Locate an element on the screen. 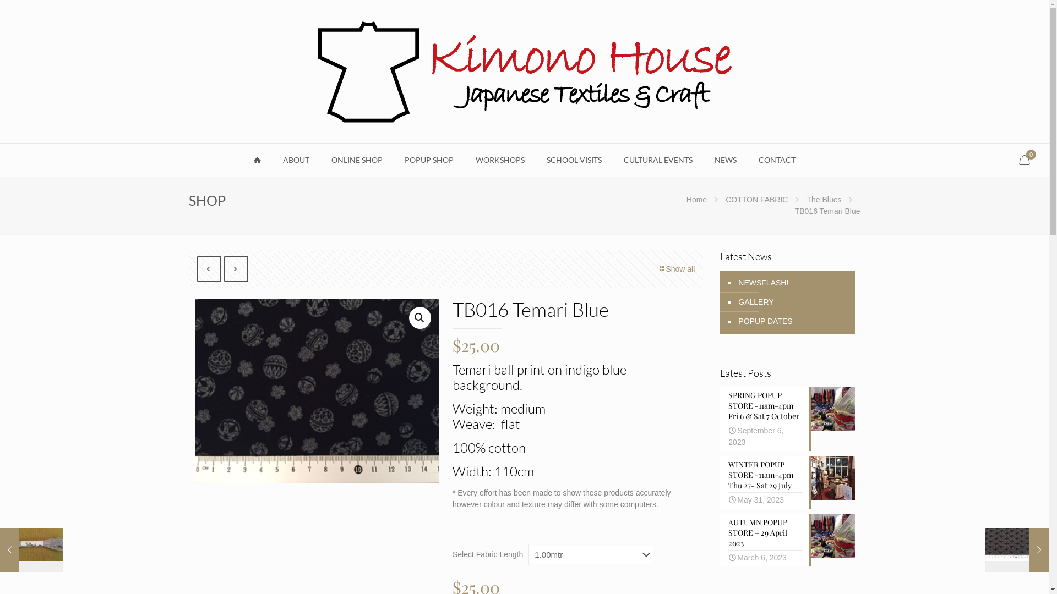 This screenshot has height=594, width=1057. Show all is located at coordinates (676, 269).